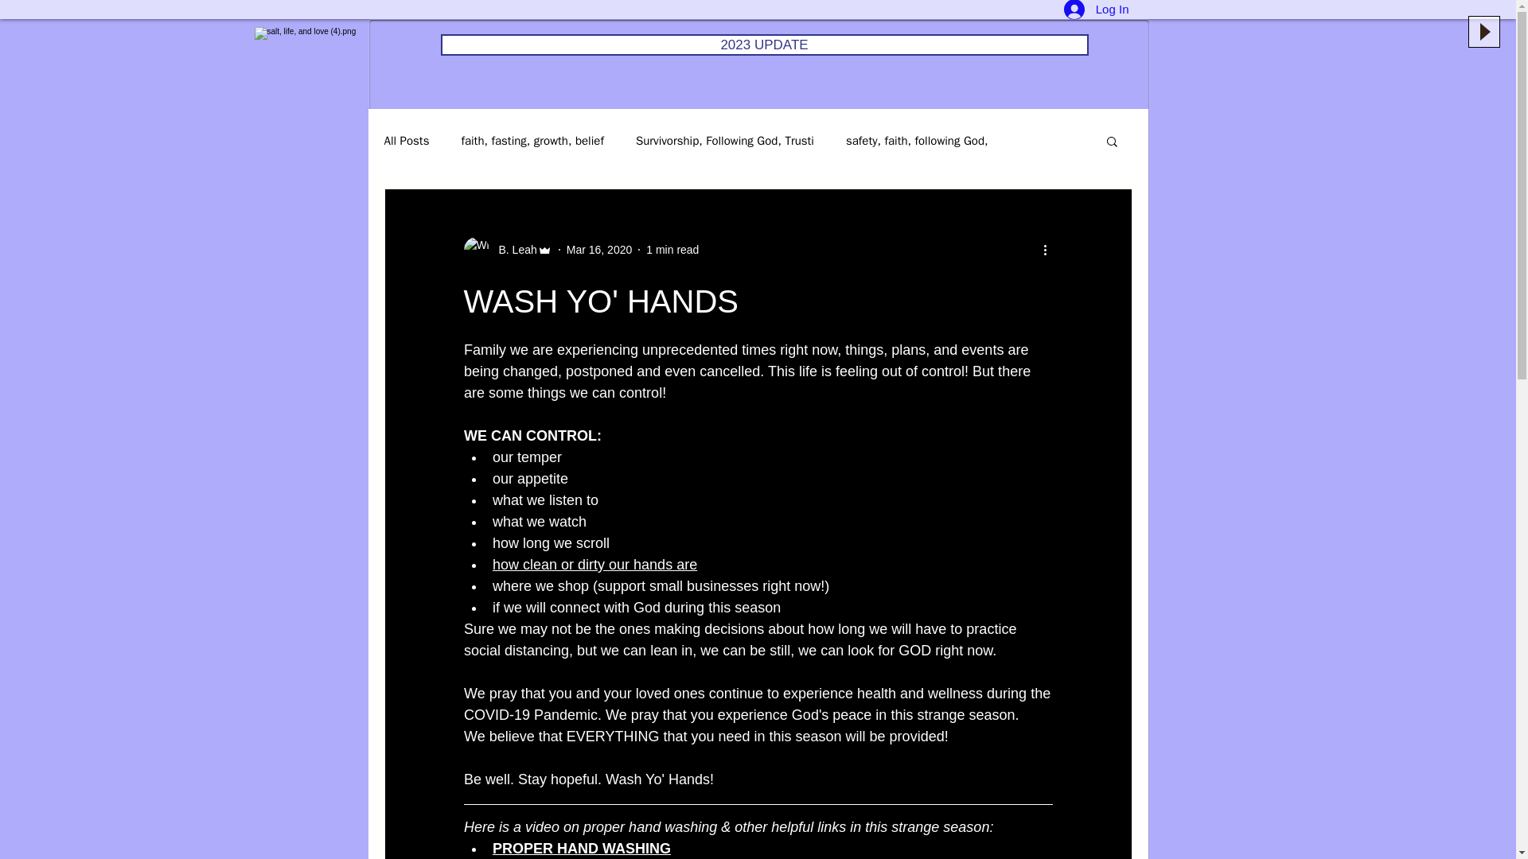 The image size is (1528, 859). Describe the element at coordinates (1096, 12) in the screenshot. I see `Log In` at that location.